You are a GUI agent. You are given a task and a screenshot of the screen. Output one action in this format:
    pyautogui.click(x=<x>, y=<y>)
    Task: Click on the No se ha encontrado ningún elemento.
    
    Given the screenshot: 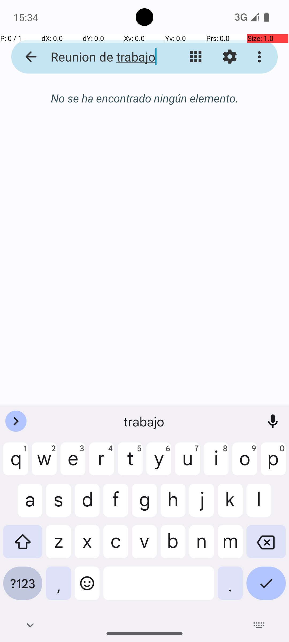 What is the action you would take?
    pyautogui.click(x=144, y=98)
    